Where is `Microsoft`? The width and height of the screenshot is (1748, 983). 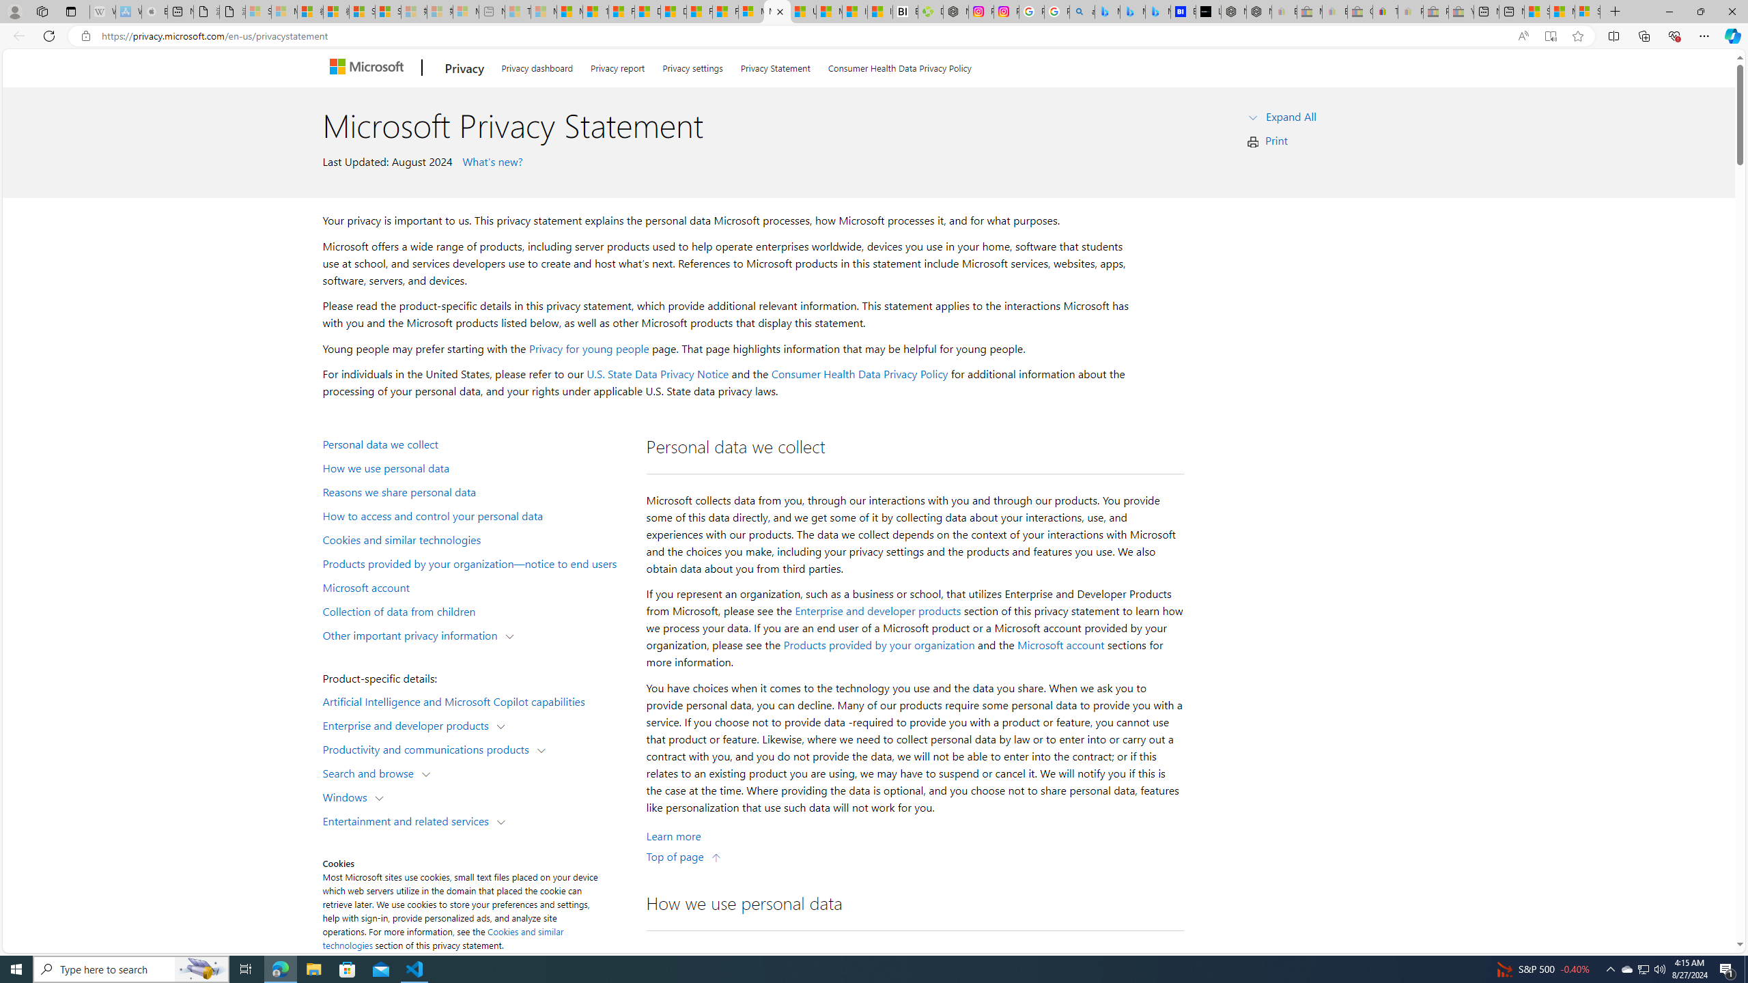
Microsoft is located at coordinates (369, 68).